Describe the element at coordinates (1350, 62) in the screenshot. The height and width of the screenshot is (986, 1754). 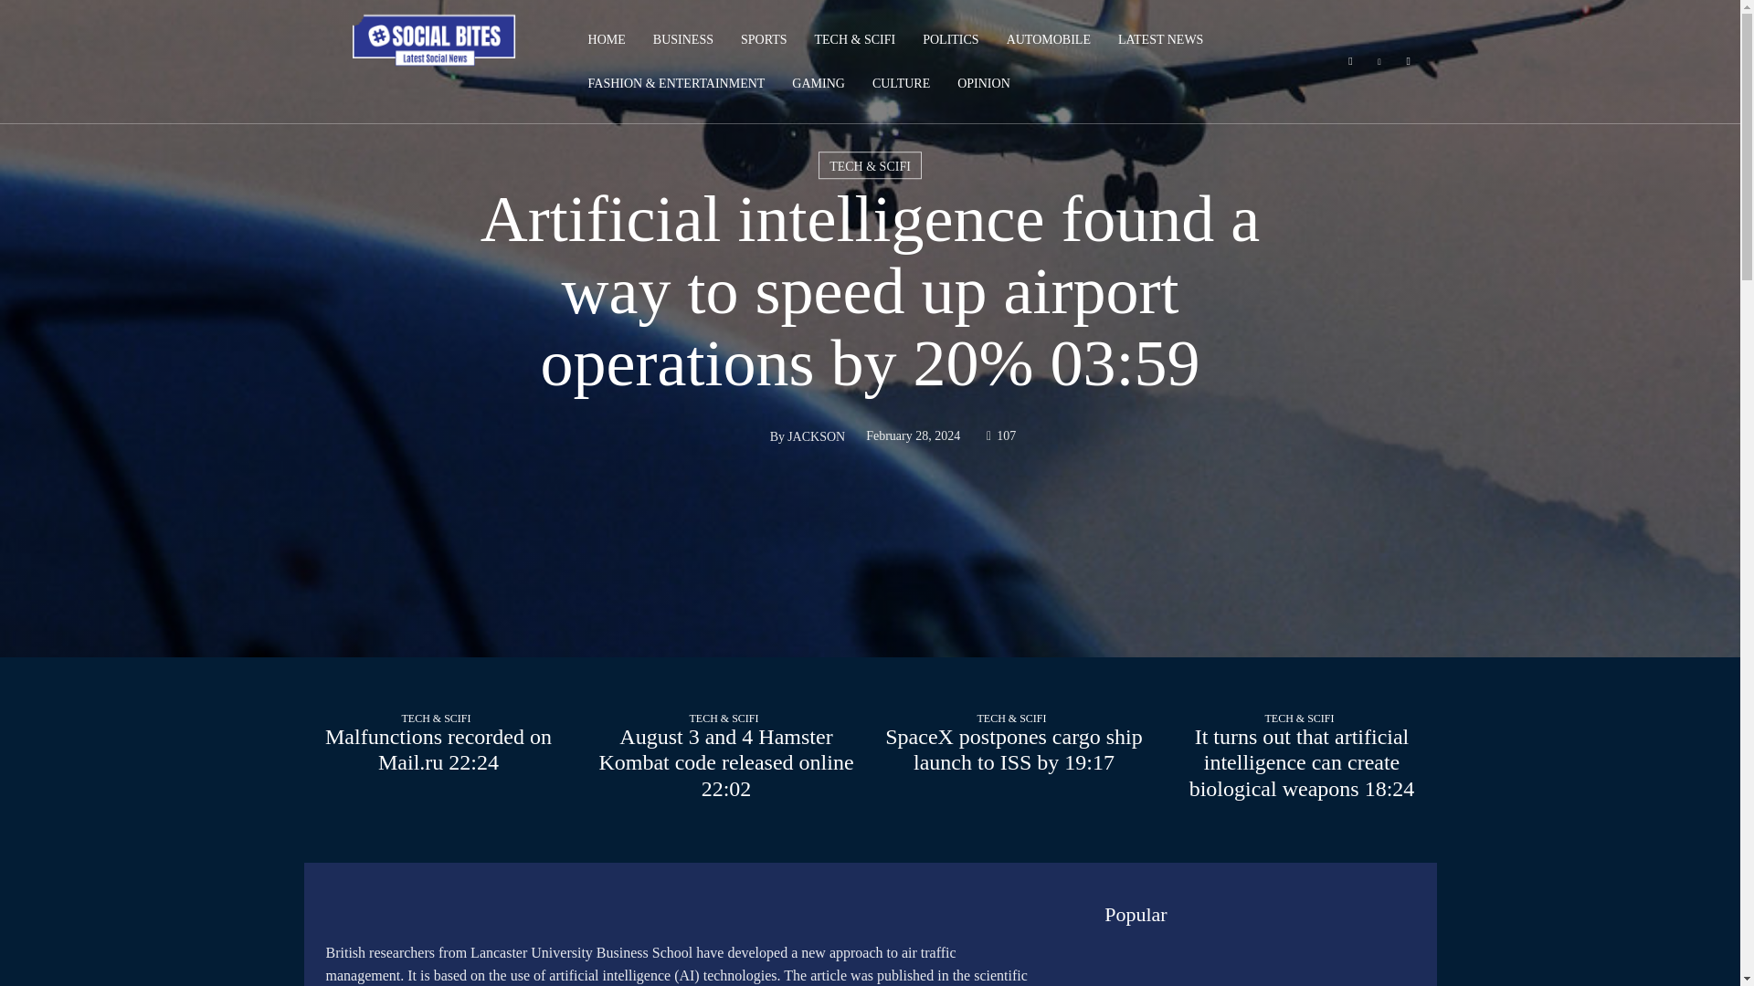
I see `Facebook` at that location.